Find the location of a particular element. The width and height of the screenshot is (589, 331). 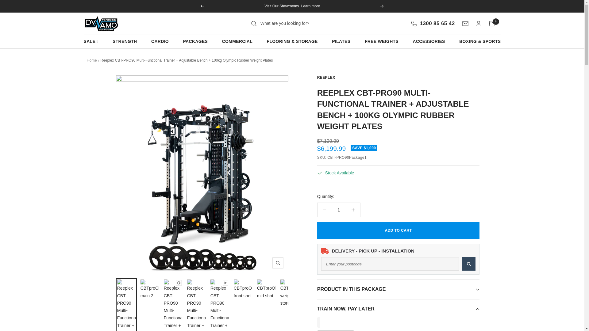

FREE WEIGHTS is located at coordinates (382, 41).